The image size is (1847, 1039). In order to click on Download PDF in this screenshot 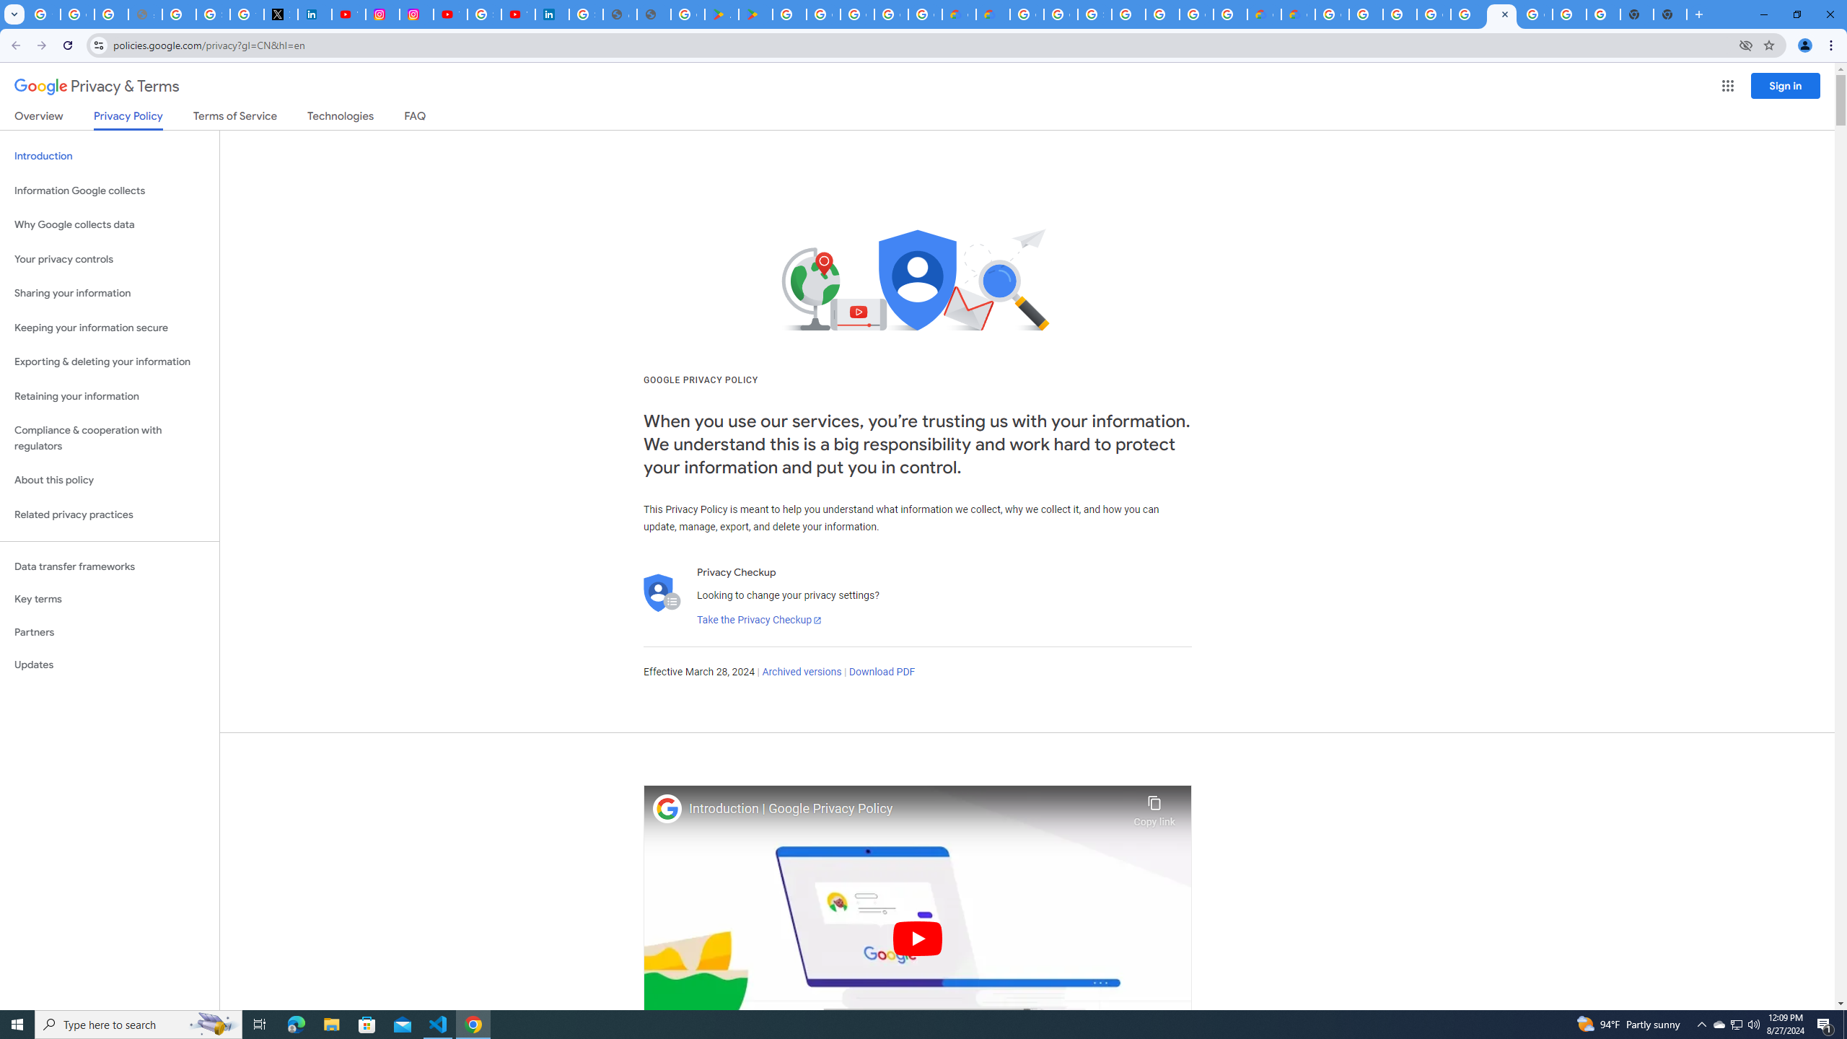, I will do `click(882, 672)`.